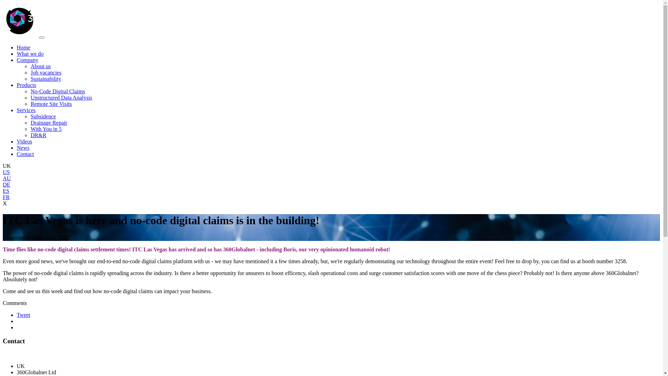 The height and width of the screenshot is (376, 668). Describe the element at coordinates (58, 91) in the screenshot. I see `No-Code Digital Claims` at that location.